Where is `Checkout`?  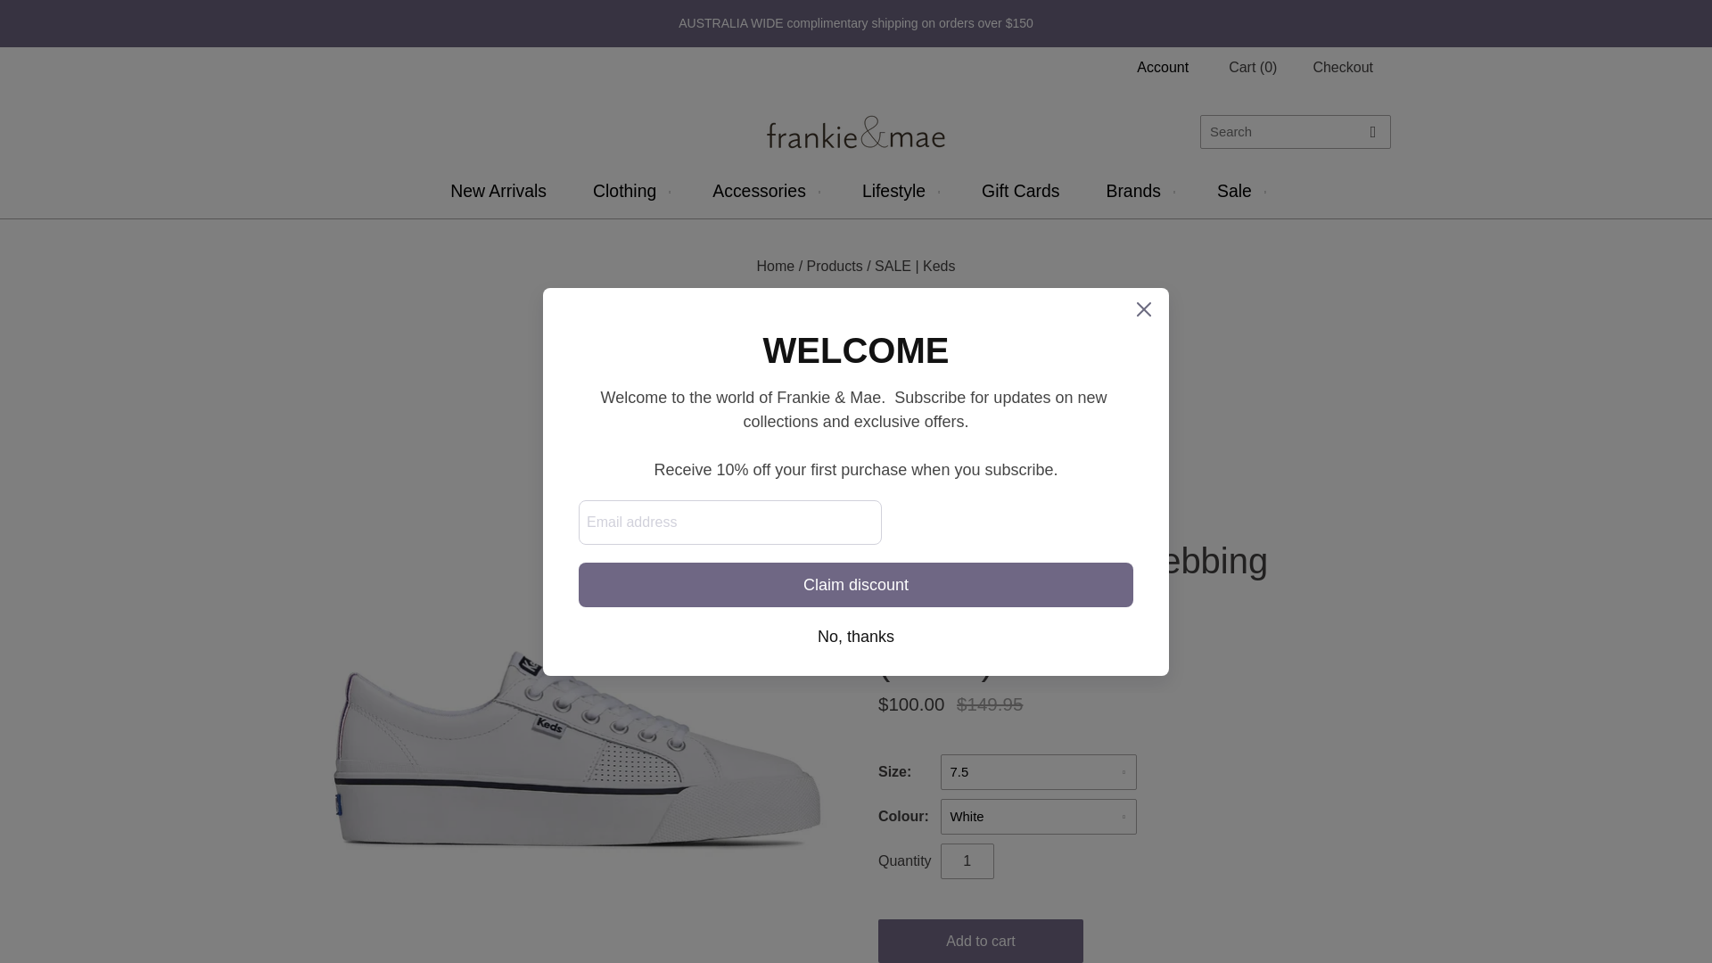
Checkout is located at coordinates (1342, 68).